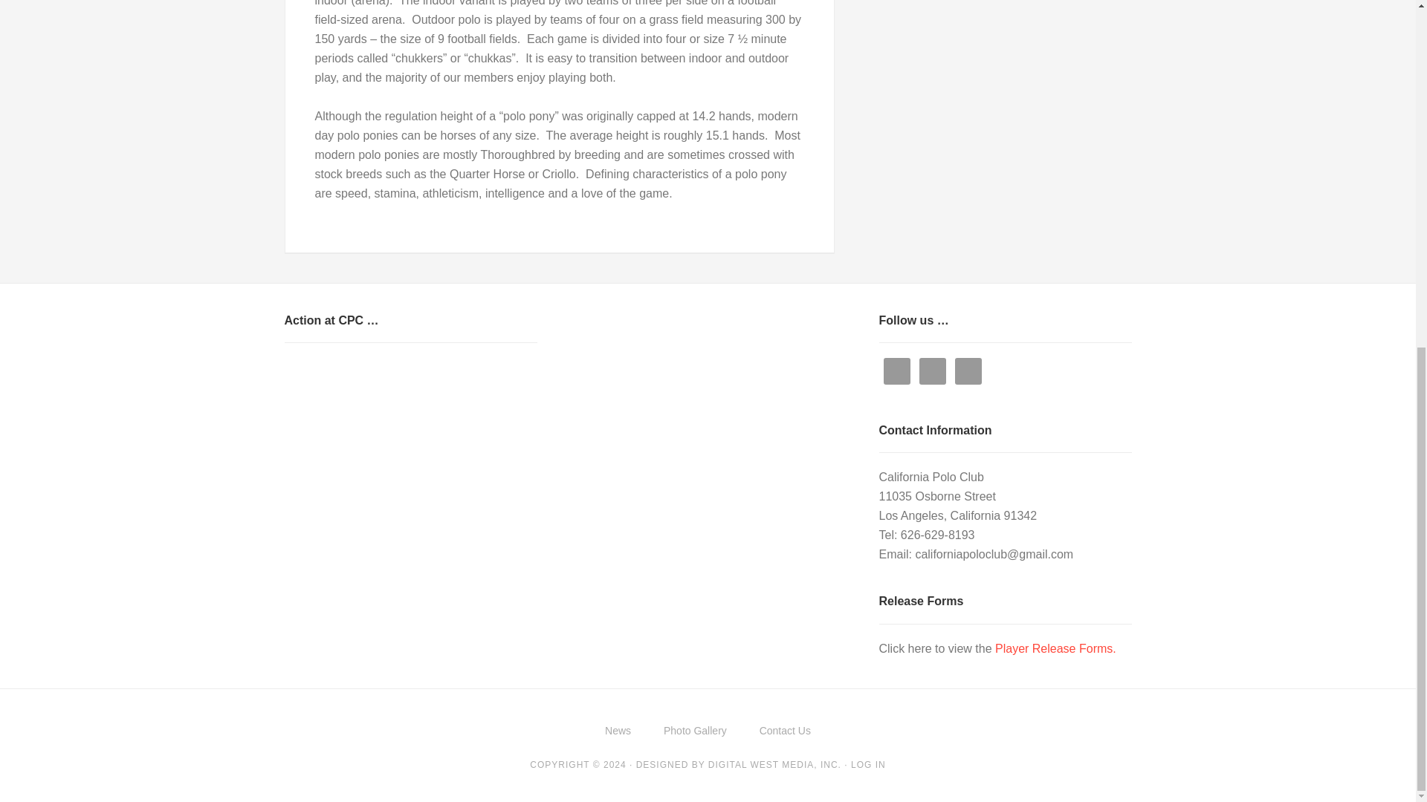  Describe the element at coordinates (1055, 649) in the screenshot. I see `Player Release Forms.` at that location.